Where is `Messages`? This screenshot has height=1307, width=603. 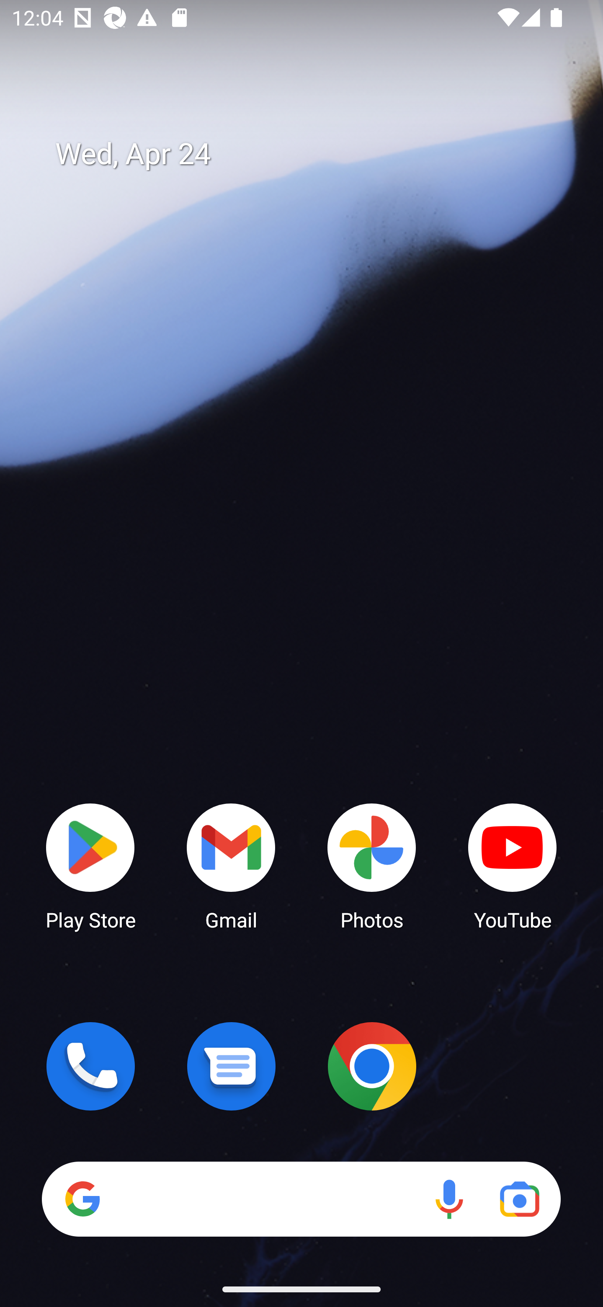
Messages is located at coordinates (231, 1066).